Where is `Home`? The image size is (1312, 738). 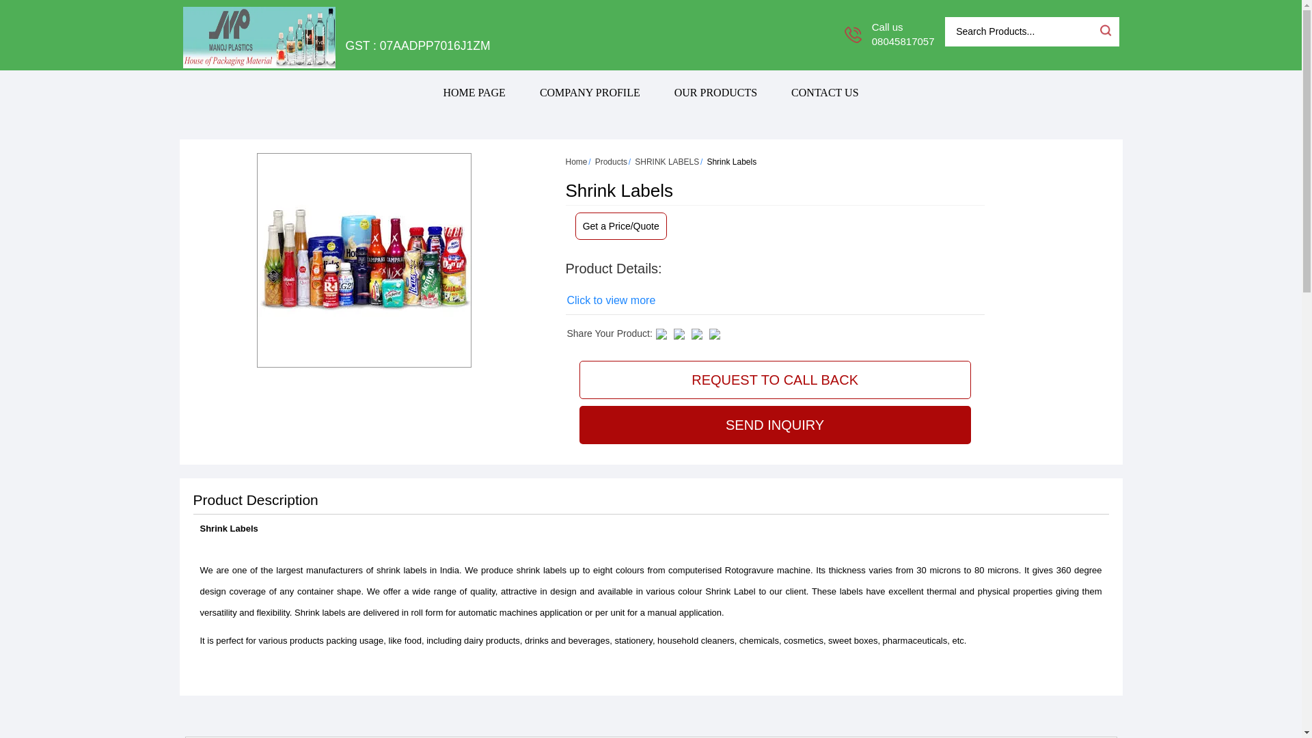
Home is located at coordinates (577, 162).